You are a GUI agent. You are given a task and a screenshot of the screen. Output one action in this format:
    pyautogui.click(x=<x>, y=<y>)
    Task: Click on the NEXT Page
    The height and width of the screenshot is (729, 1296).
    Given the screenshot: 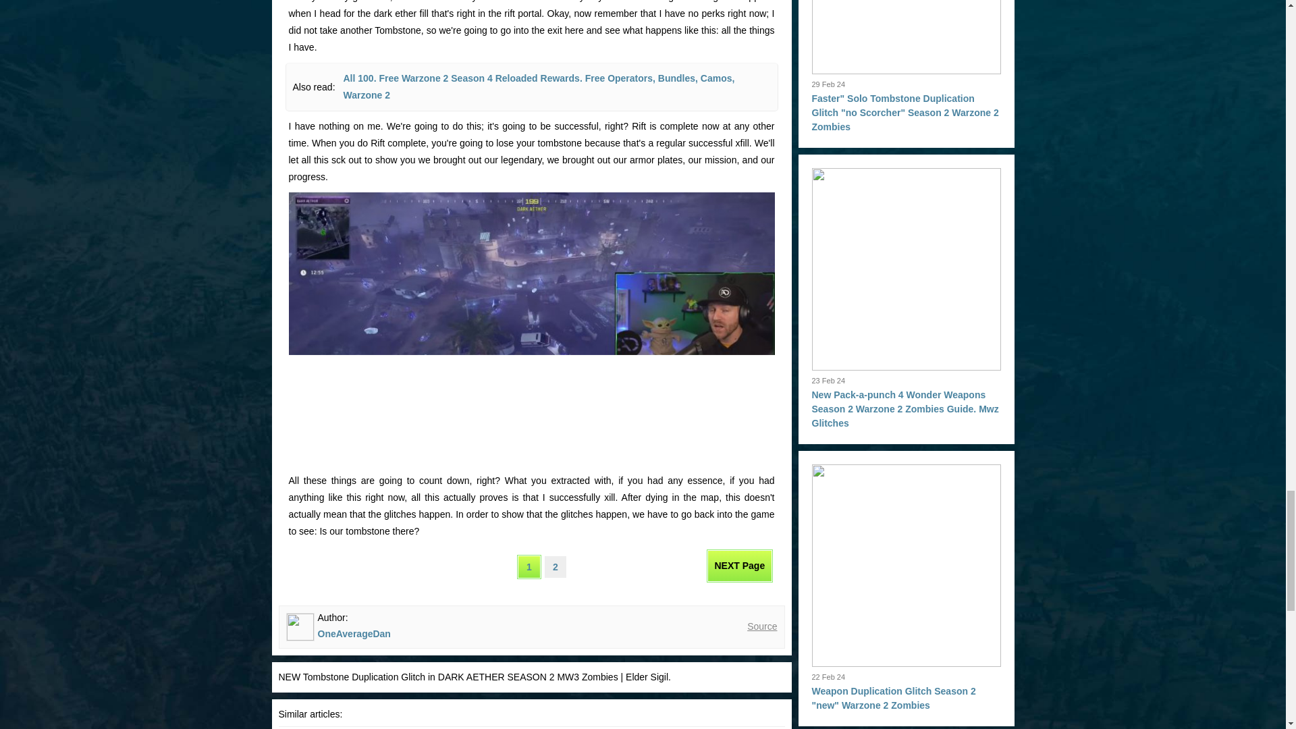 What is the action you would take?
    pyautogui.click(x=740, y=566)
    